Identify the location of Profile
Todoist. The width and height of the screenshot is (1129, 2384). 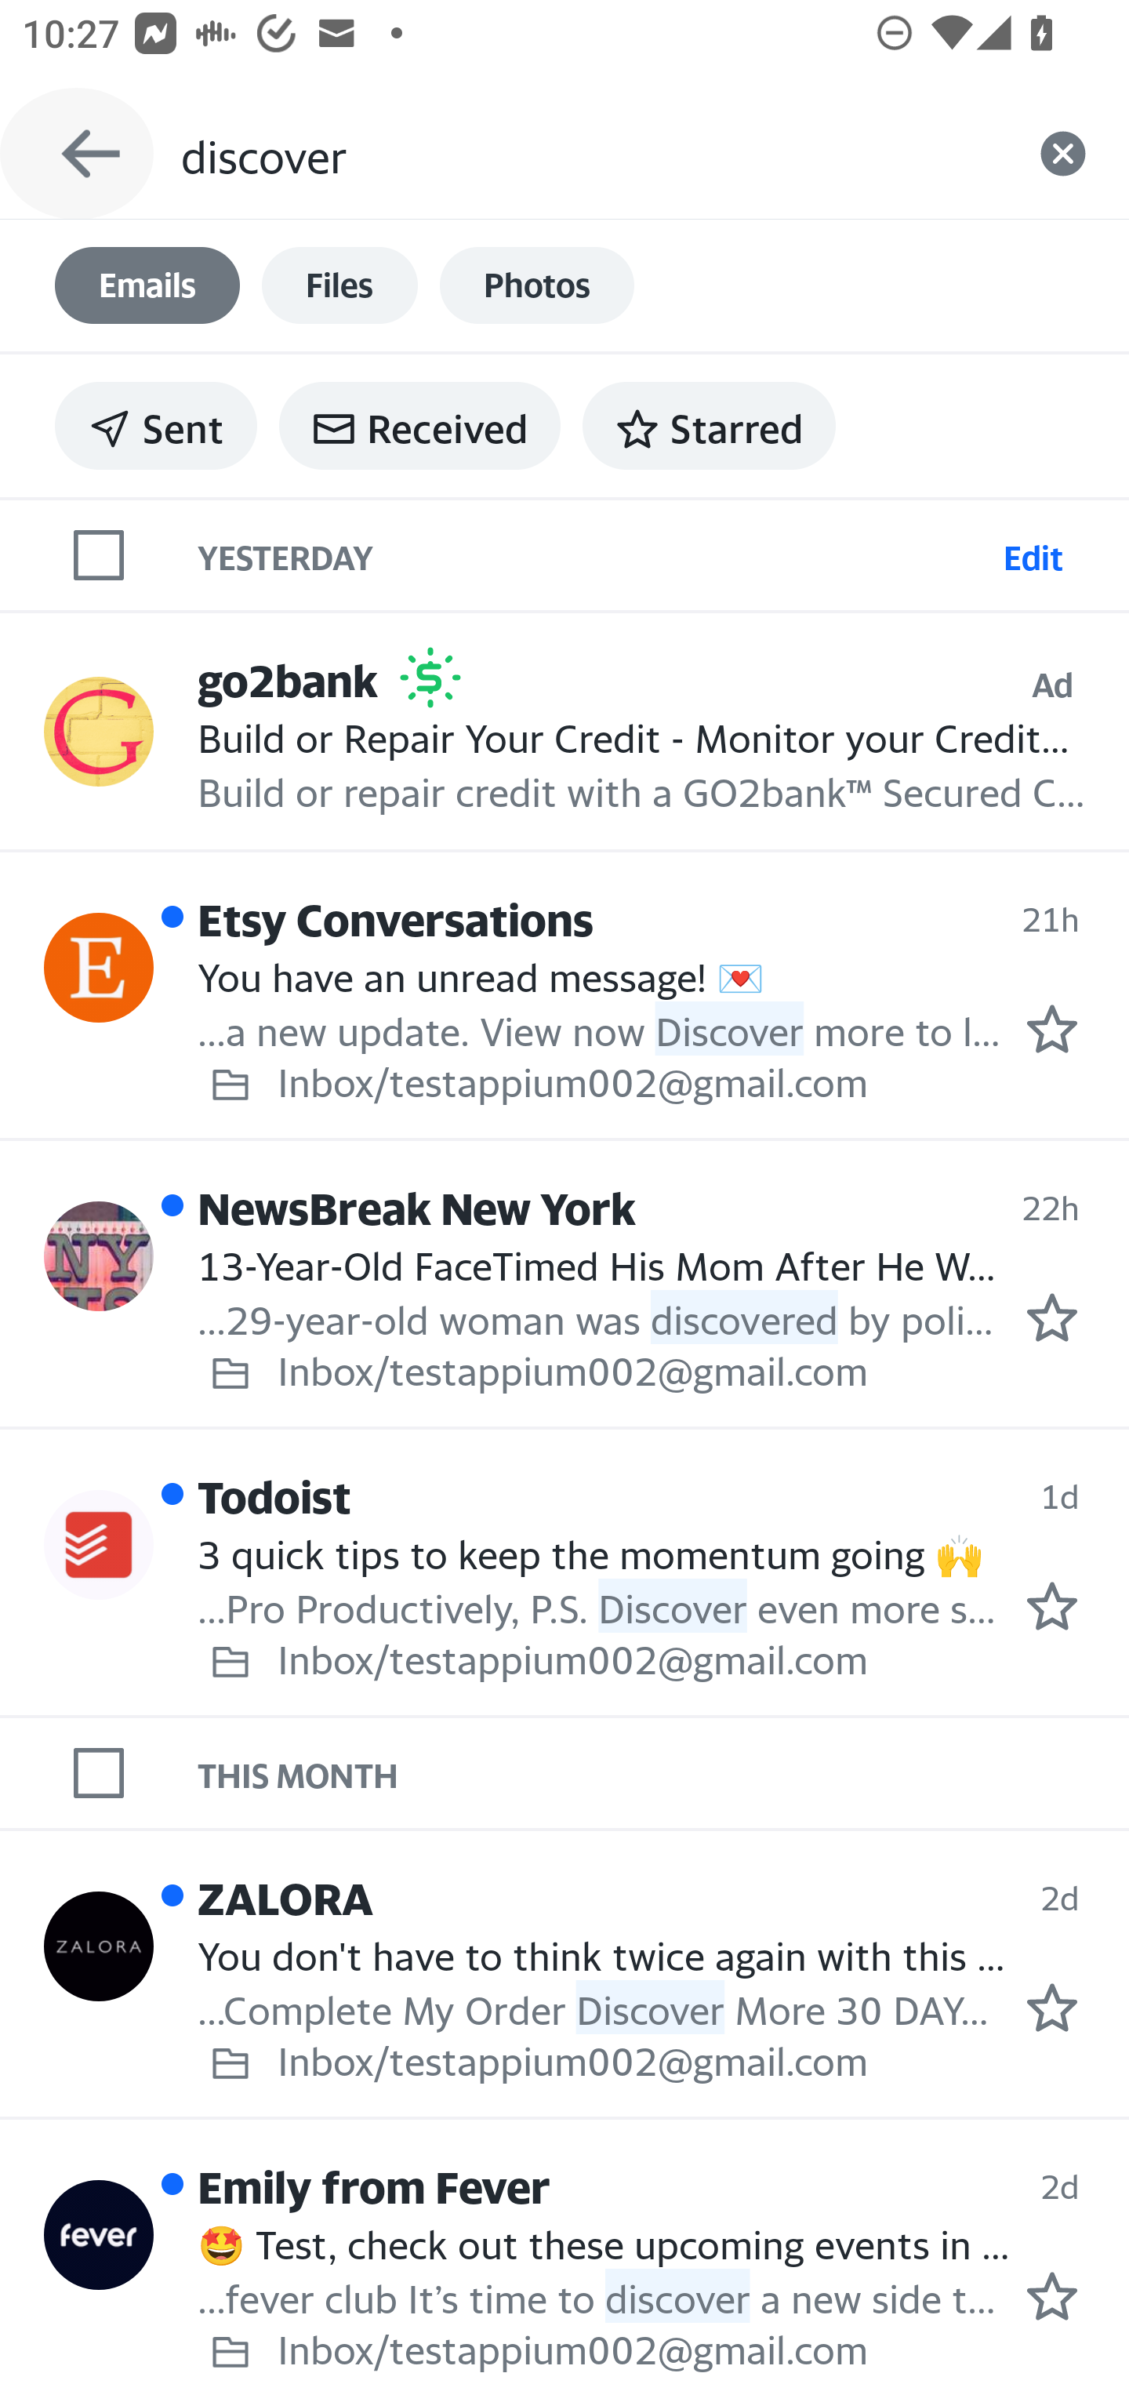
(99, 1545).